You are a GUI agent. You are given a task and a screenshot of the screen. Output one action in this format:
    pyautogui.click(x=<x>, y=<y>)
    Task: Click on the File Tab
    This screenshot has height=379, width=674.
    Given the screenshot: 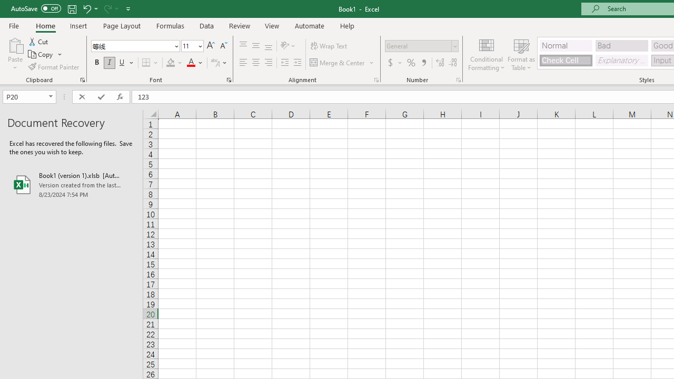 What is the action you would take?
    pyautogui.click(x=14, y=25)
    